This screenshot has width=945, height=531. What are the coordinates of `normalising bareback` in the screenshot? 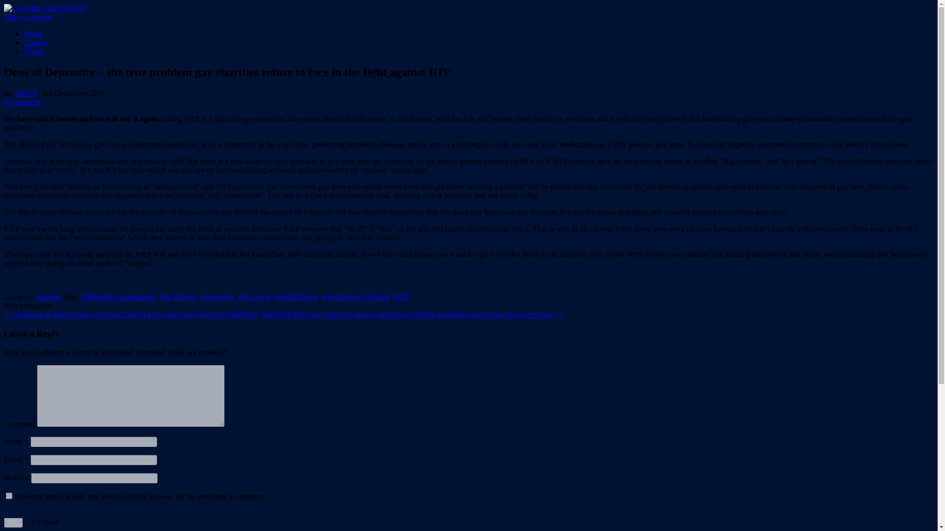 It's located at (355, 297).